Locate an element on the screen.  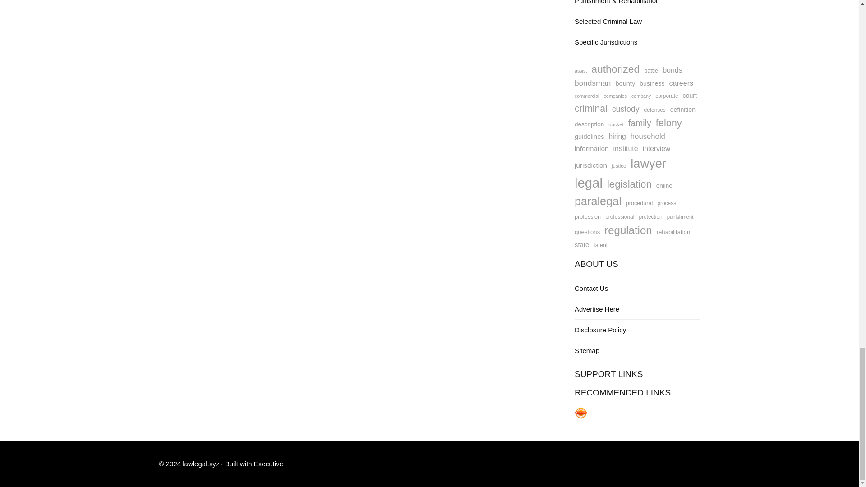
lawlegal.xyz is located at coordinates (201, 464).